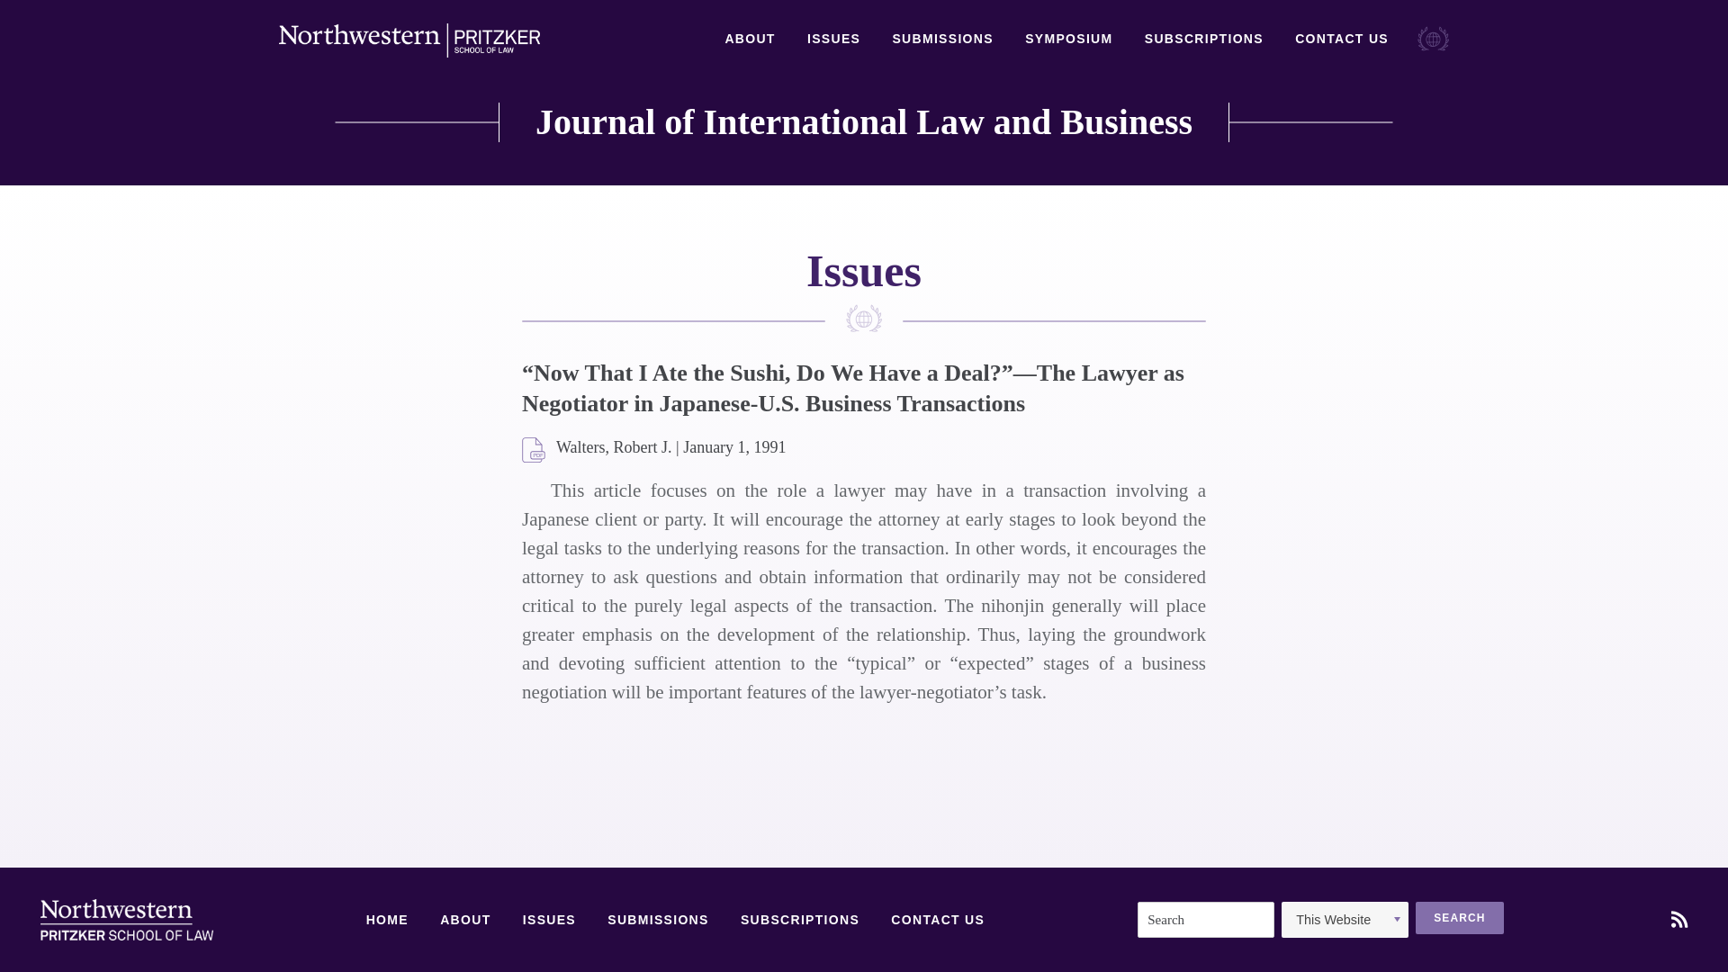  I want to click on ISSUES, so click(833, 39).